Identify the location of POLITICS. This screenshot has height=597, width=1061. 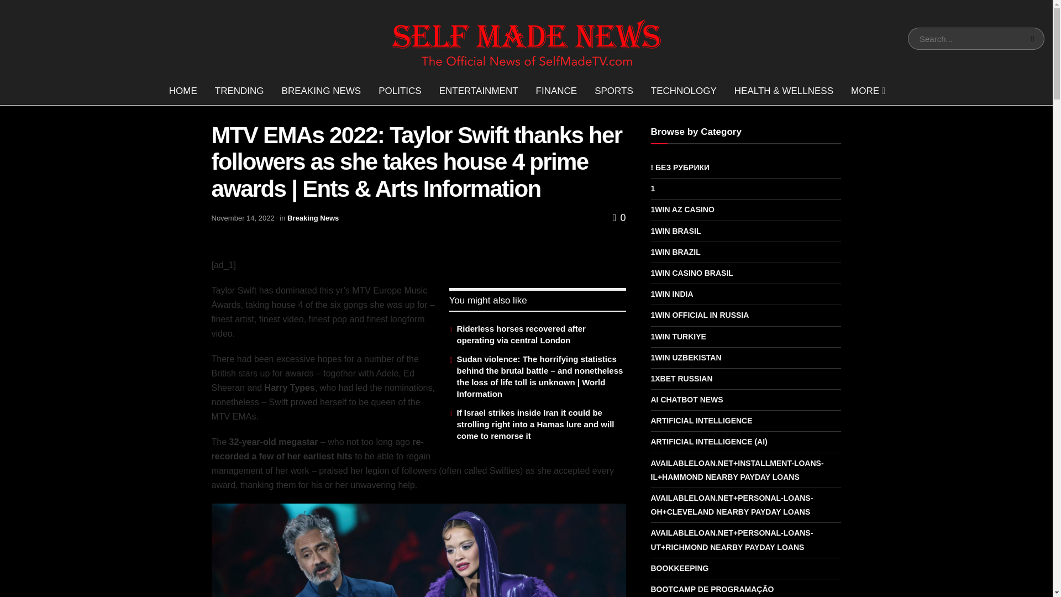
(399, 91).